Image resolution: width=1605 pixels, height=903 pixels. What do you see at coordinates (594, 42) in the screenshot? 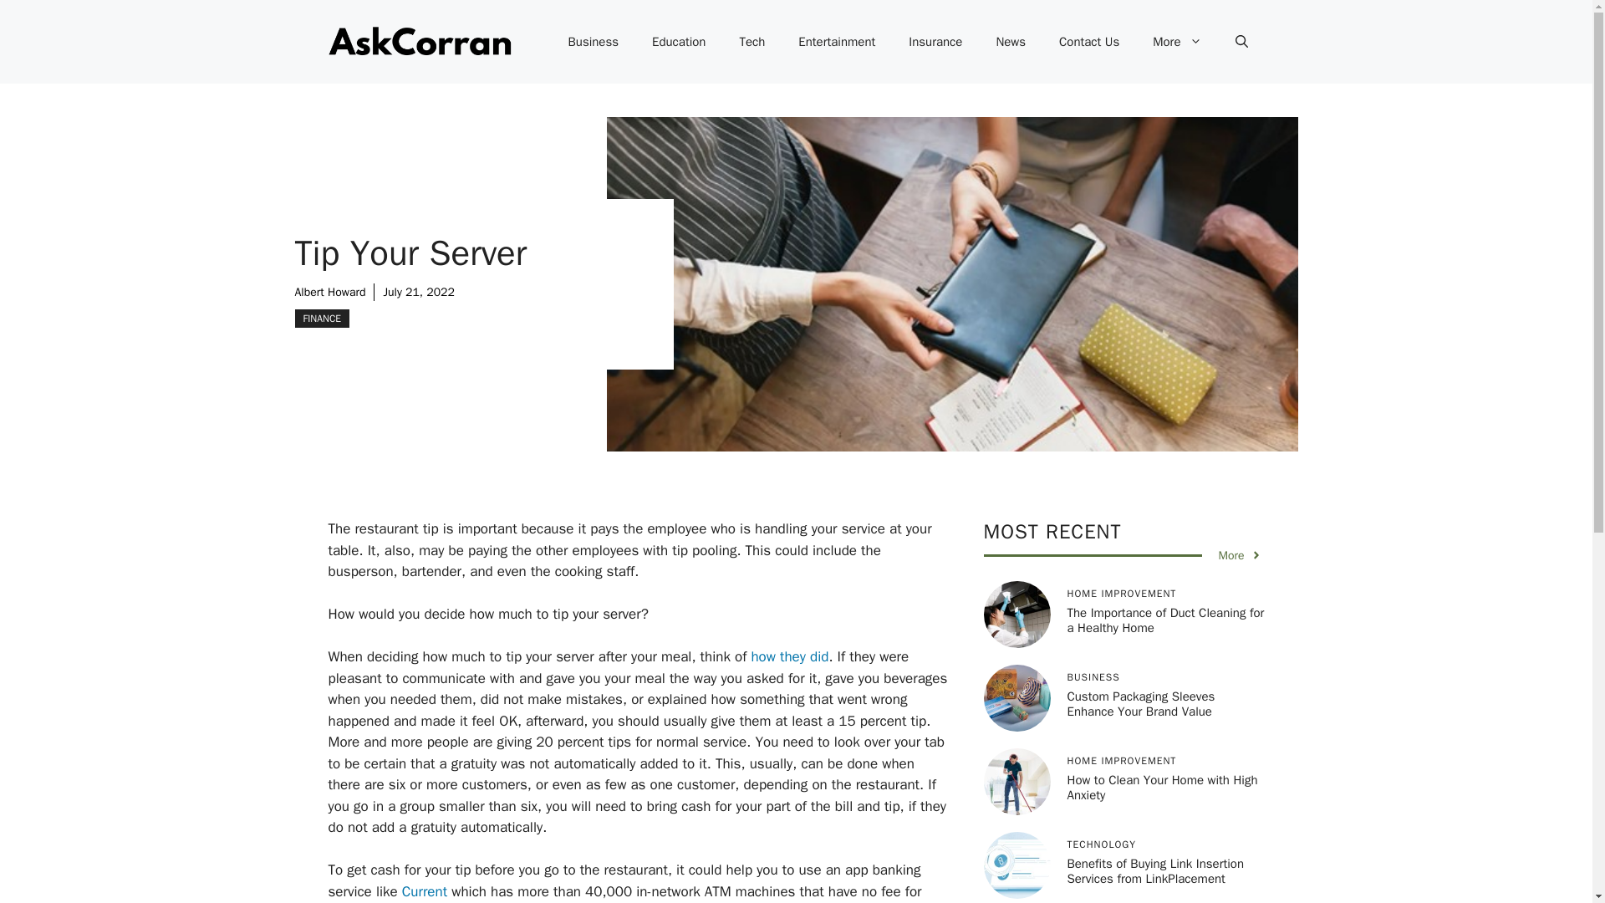
I see `Business` at bounding box center [594, 42].